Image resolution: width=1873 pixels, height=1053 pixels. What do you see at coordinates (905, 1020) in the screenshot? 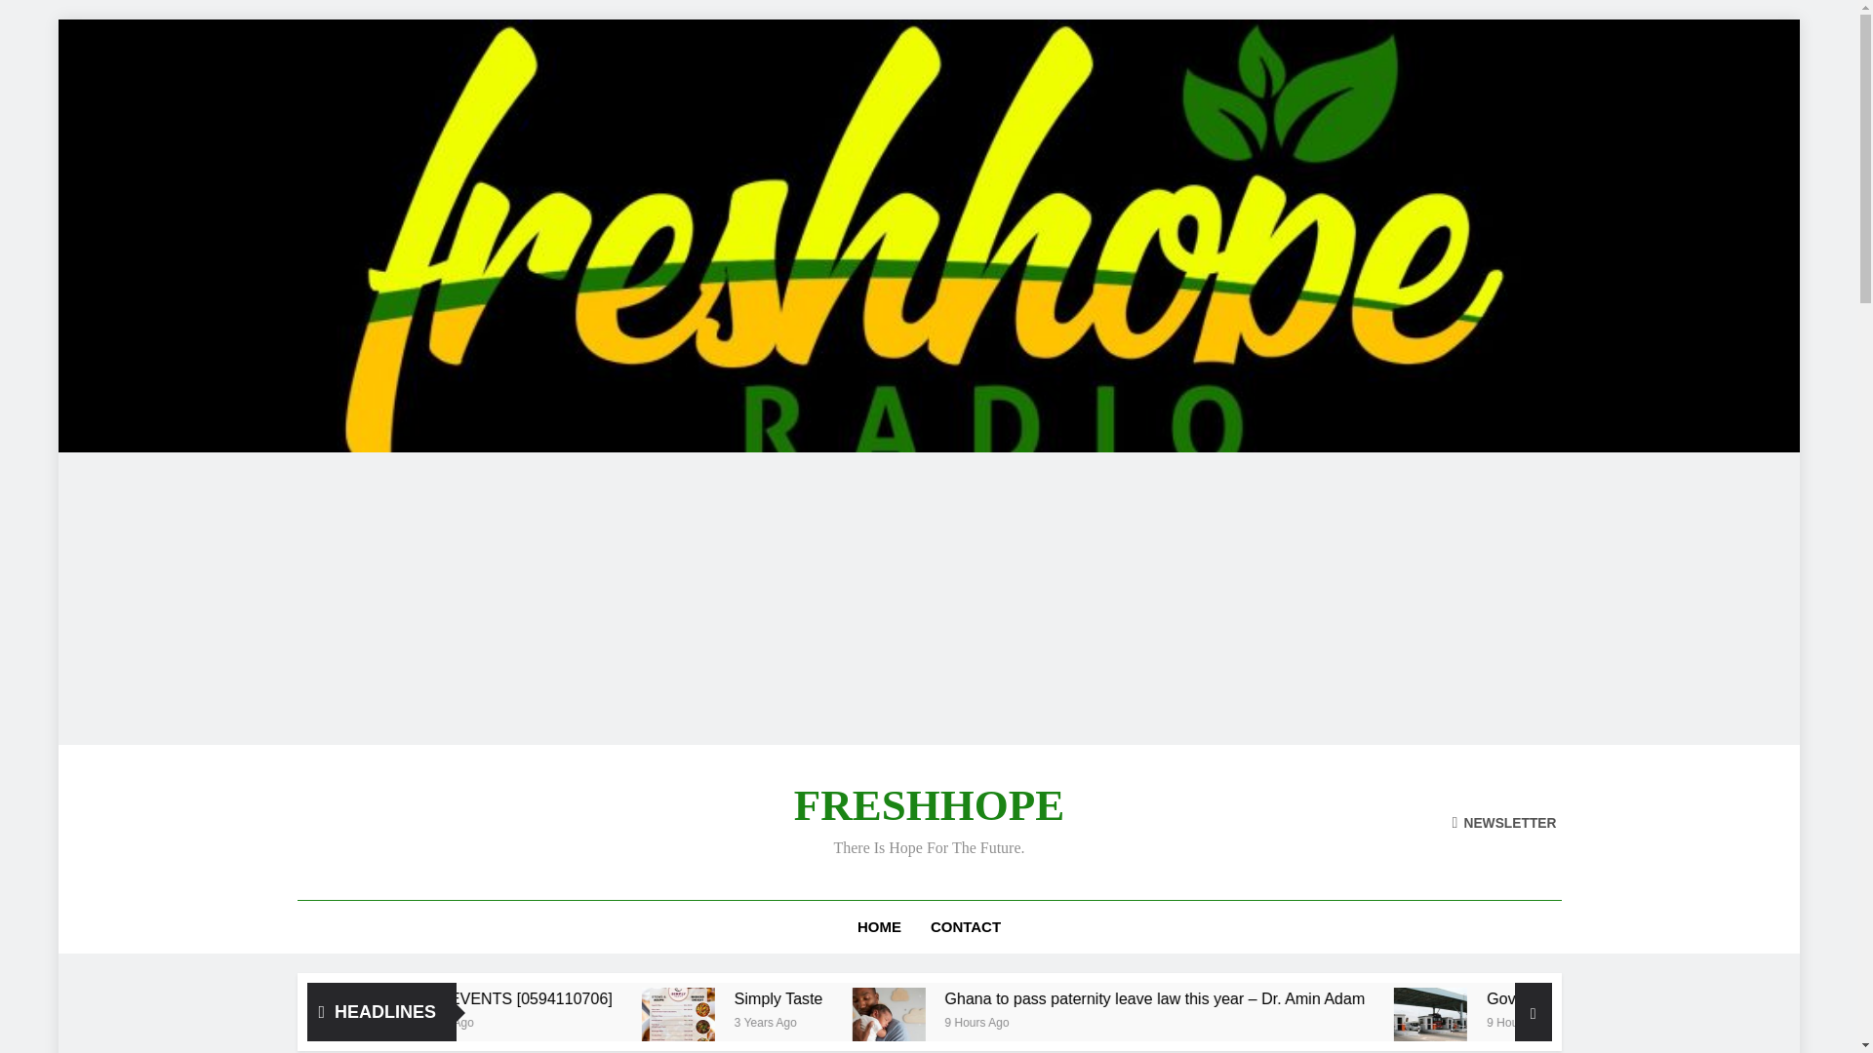
I see `Simply Taste` at bounding box center [905, 1020].